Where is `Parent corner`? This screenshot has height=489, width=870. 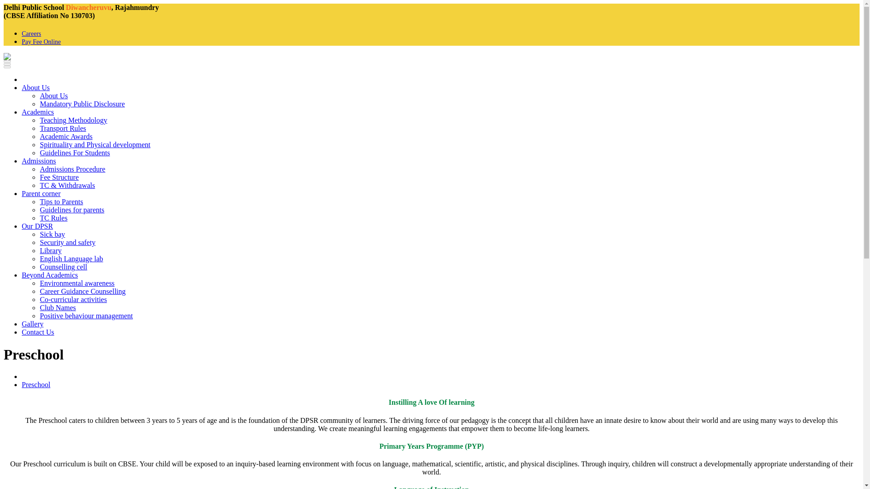 Parent corner is located at coordinates (41, 194).